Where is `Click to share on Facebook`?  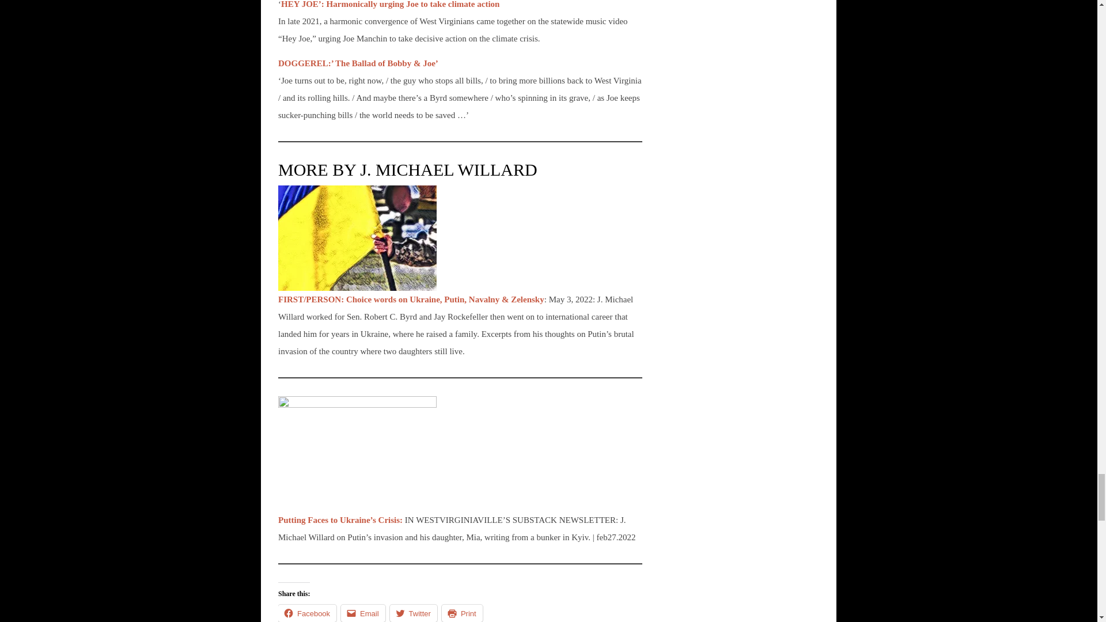
Click to share on Facebook is located at coordinates (307, 613).